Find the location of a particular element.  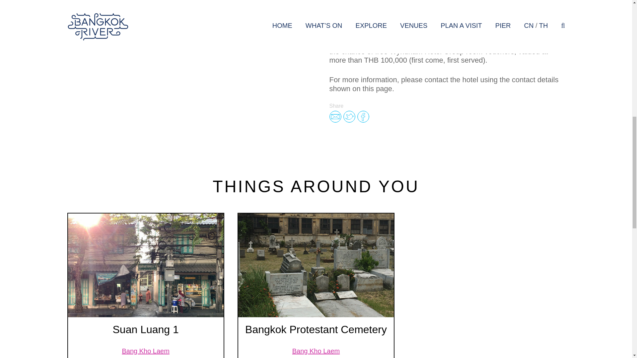

Facebook is located at coordinates (363, 117).